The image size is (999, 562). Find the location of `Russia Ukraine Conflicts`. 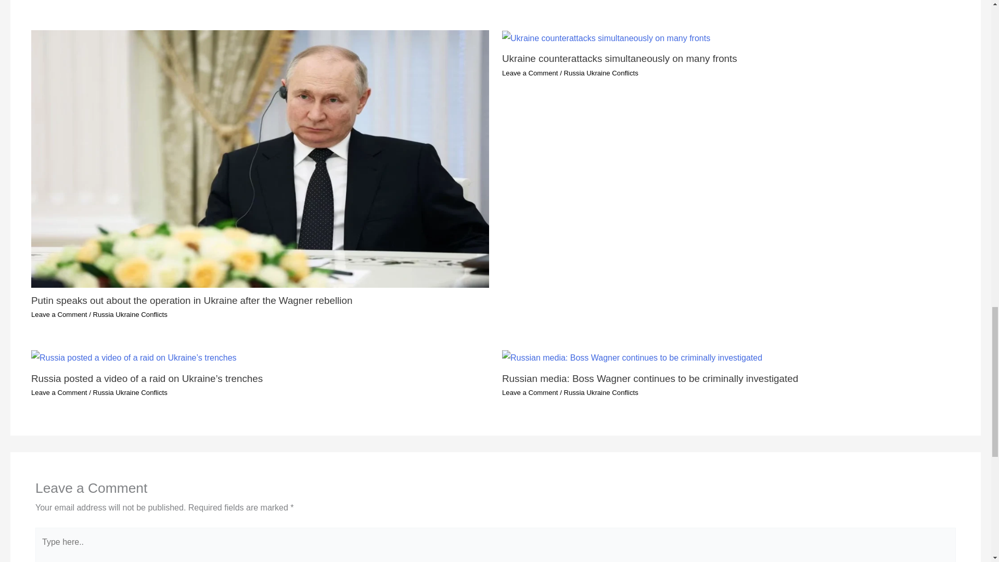

Russia Ukraine Conflicts is located at coordinates (130, 392).